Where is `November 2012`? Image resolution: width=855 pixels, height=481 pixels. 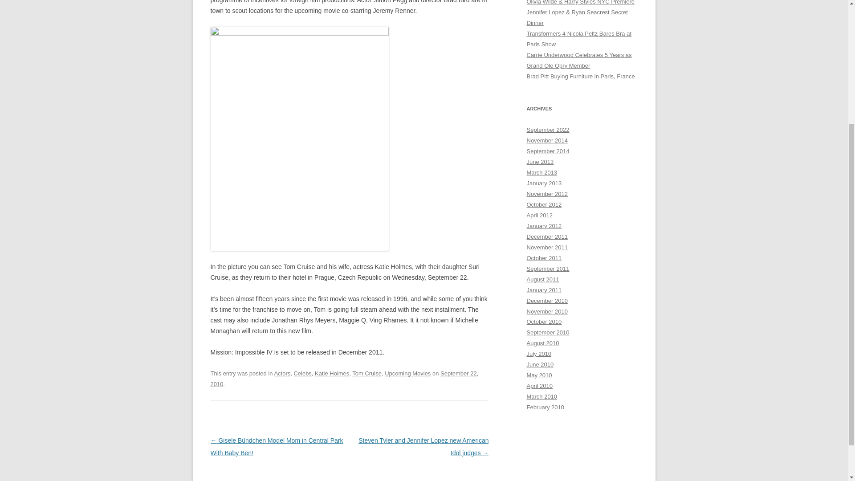
November 2012 is located at coordinates (547, 193).